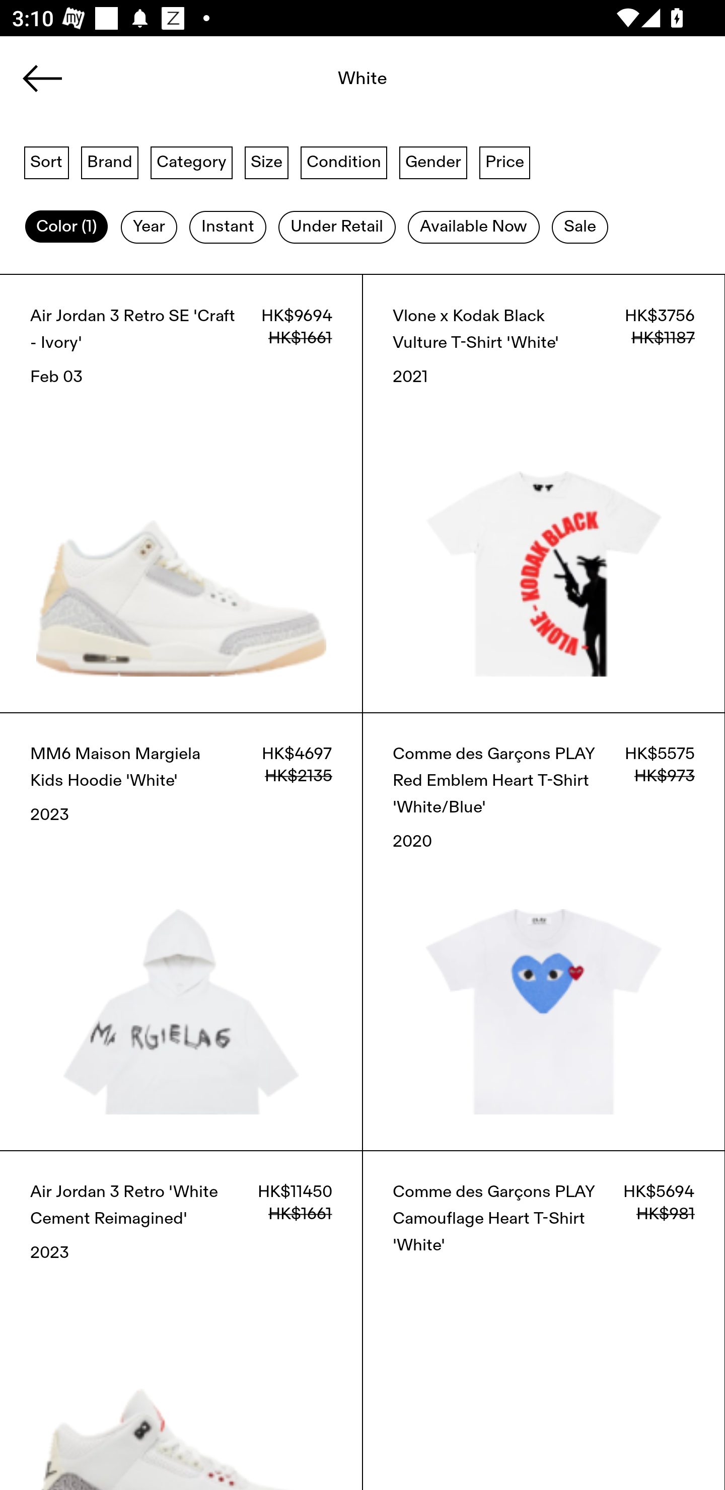 The height and width of the screenshot is (1490, 725). Describe the element at coordinates (267, 162) in the screenshot. I see `Size` at that location.